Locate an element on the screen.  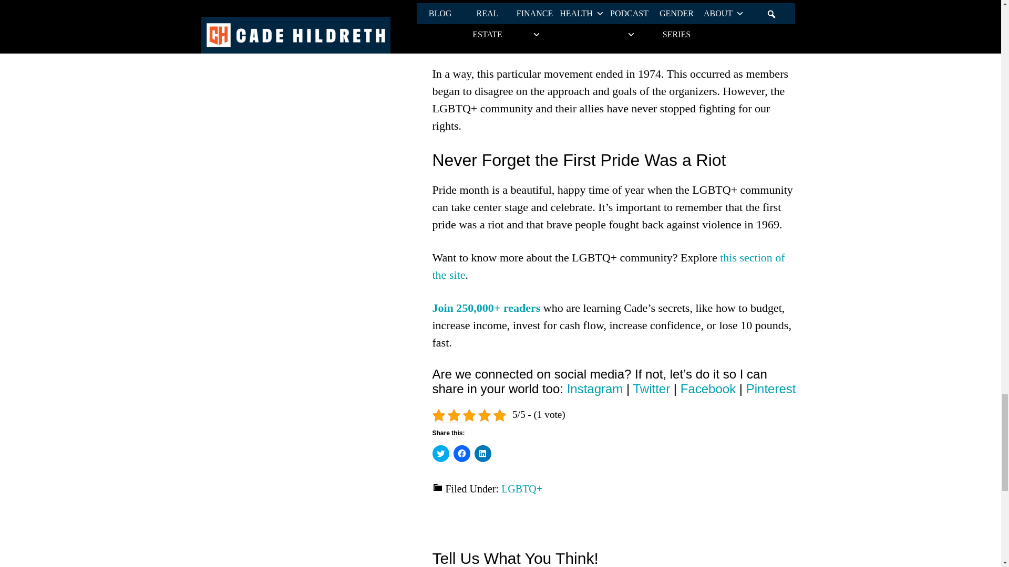
this section of the site is located at coordinates (608, 266).